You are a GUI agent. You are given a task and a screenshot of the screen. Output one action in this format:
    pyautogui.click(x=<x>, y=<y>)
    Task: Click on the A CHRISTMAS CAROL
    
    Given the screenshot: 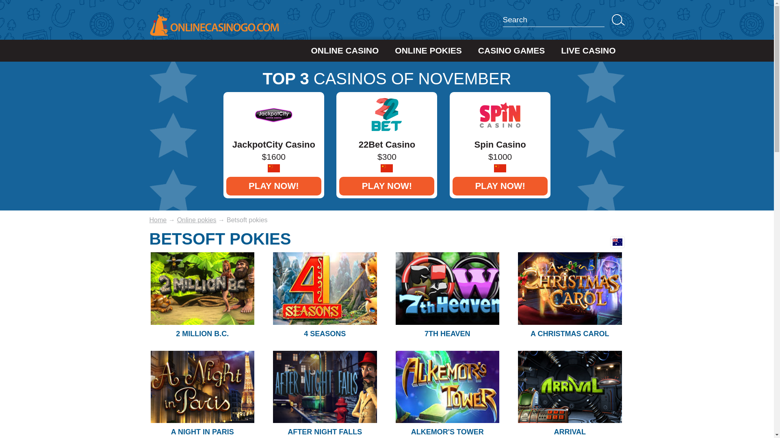 What is the action you would take?
    pyautogui.click(x=570, y=334)
    